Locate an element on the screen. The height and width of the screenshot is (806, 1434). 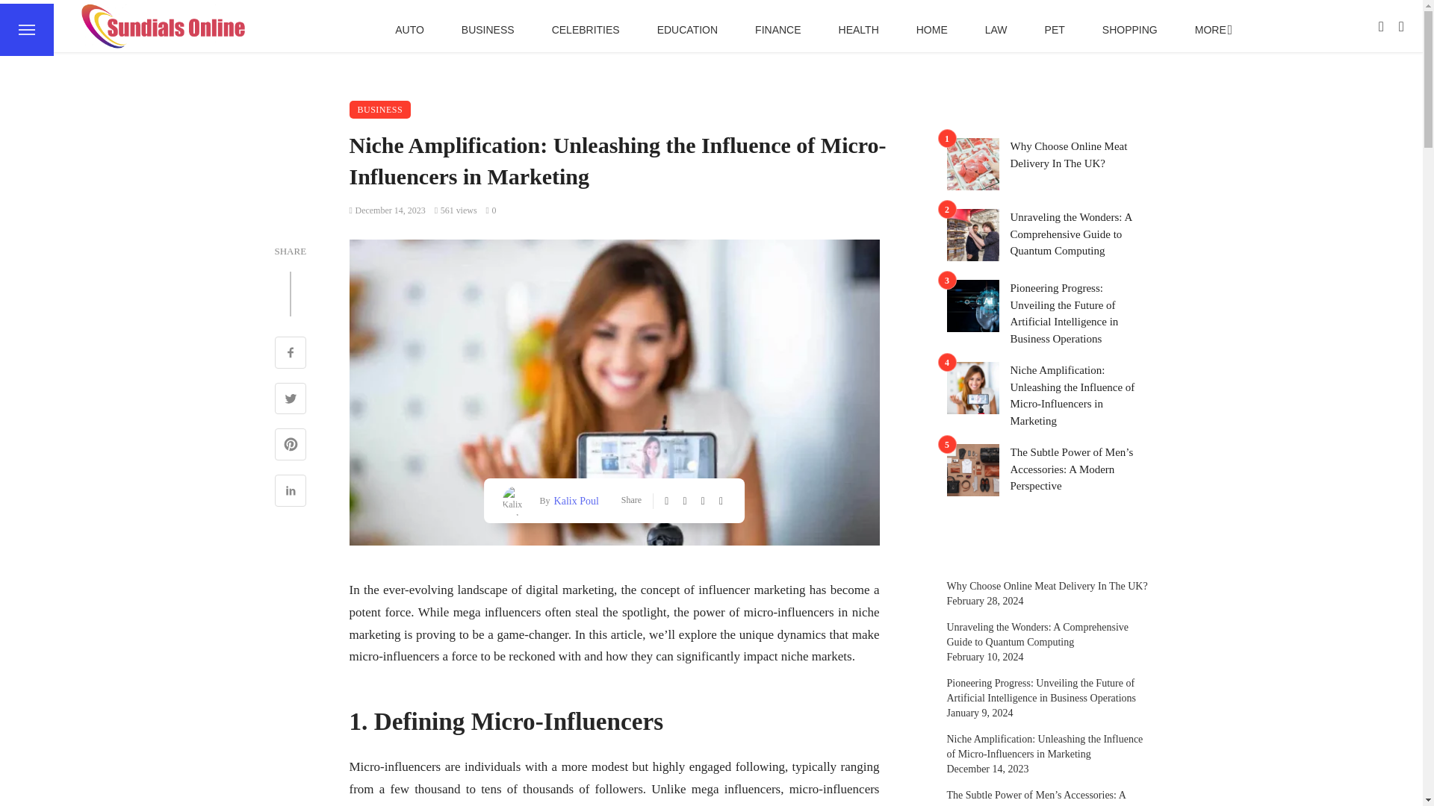
HOME is located at coordinates (932, 30).